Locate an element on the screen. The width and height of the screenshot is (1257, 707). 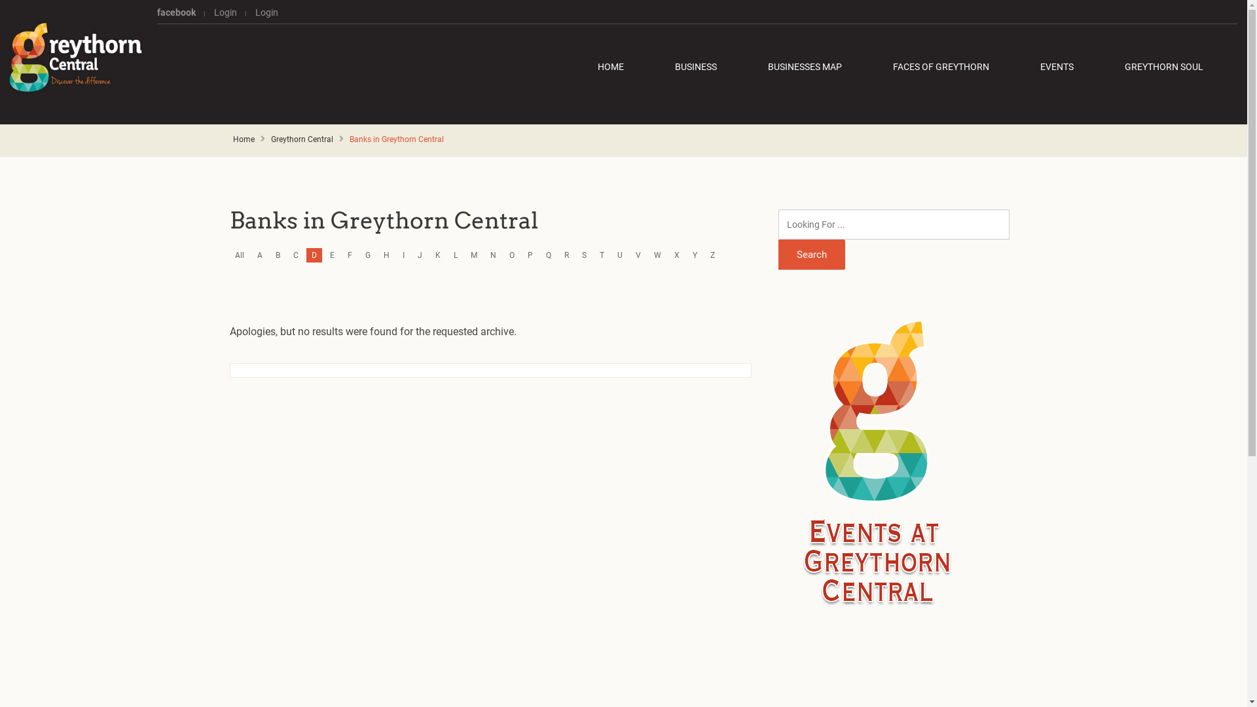
W is located at coordinates (657, 255).